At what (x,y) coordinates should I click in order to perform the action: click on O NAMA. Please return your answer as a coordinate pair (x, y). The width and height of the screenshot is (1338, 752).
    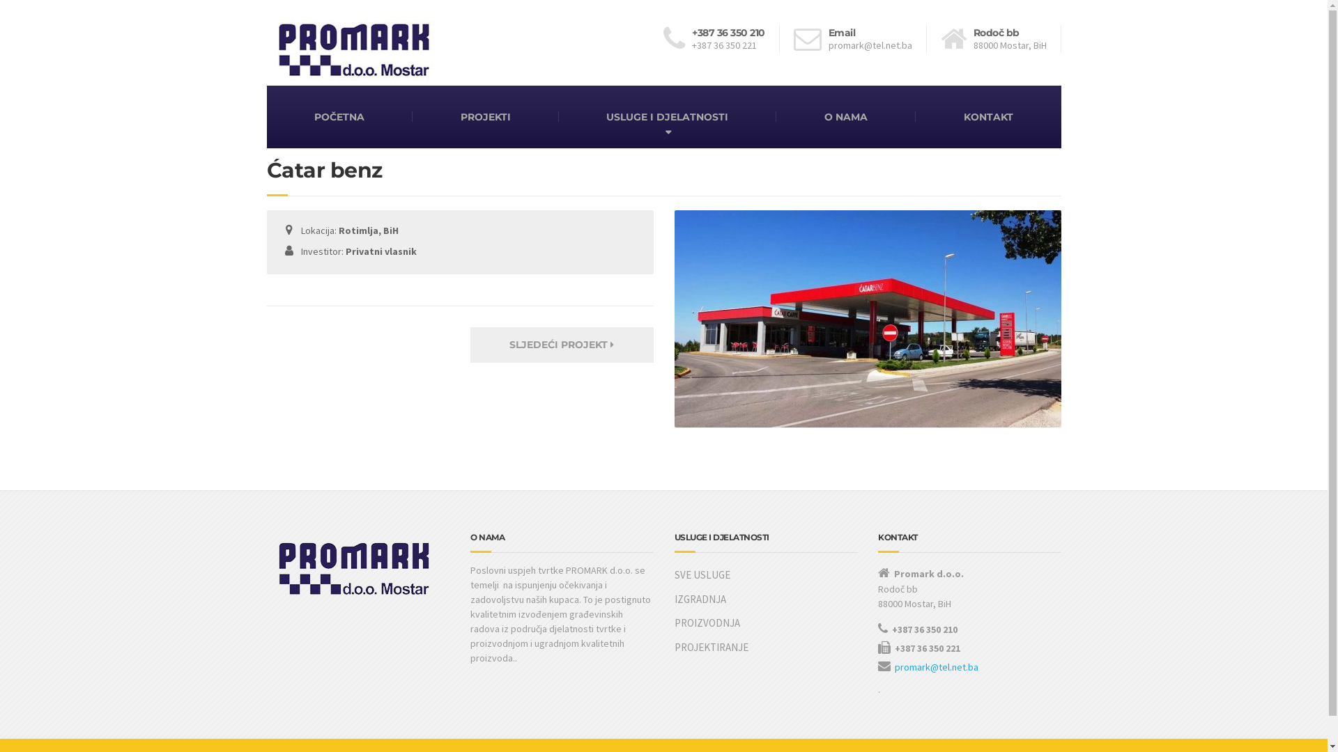
    Looking at the image, I should click on (846, 117).